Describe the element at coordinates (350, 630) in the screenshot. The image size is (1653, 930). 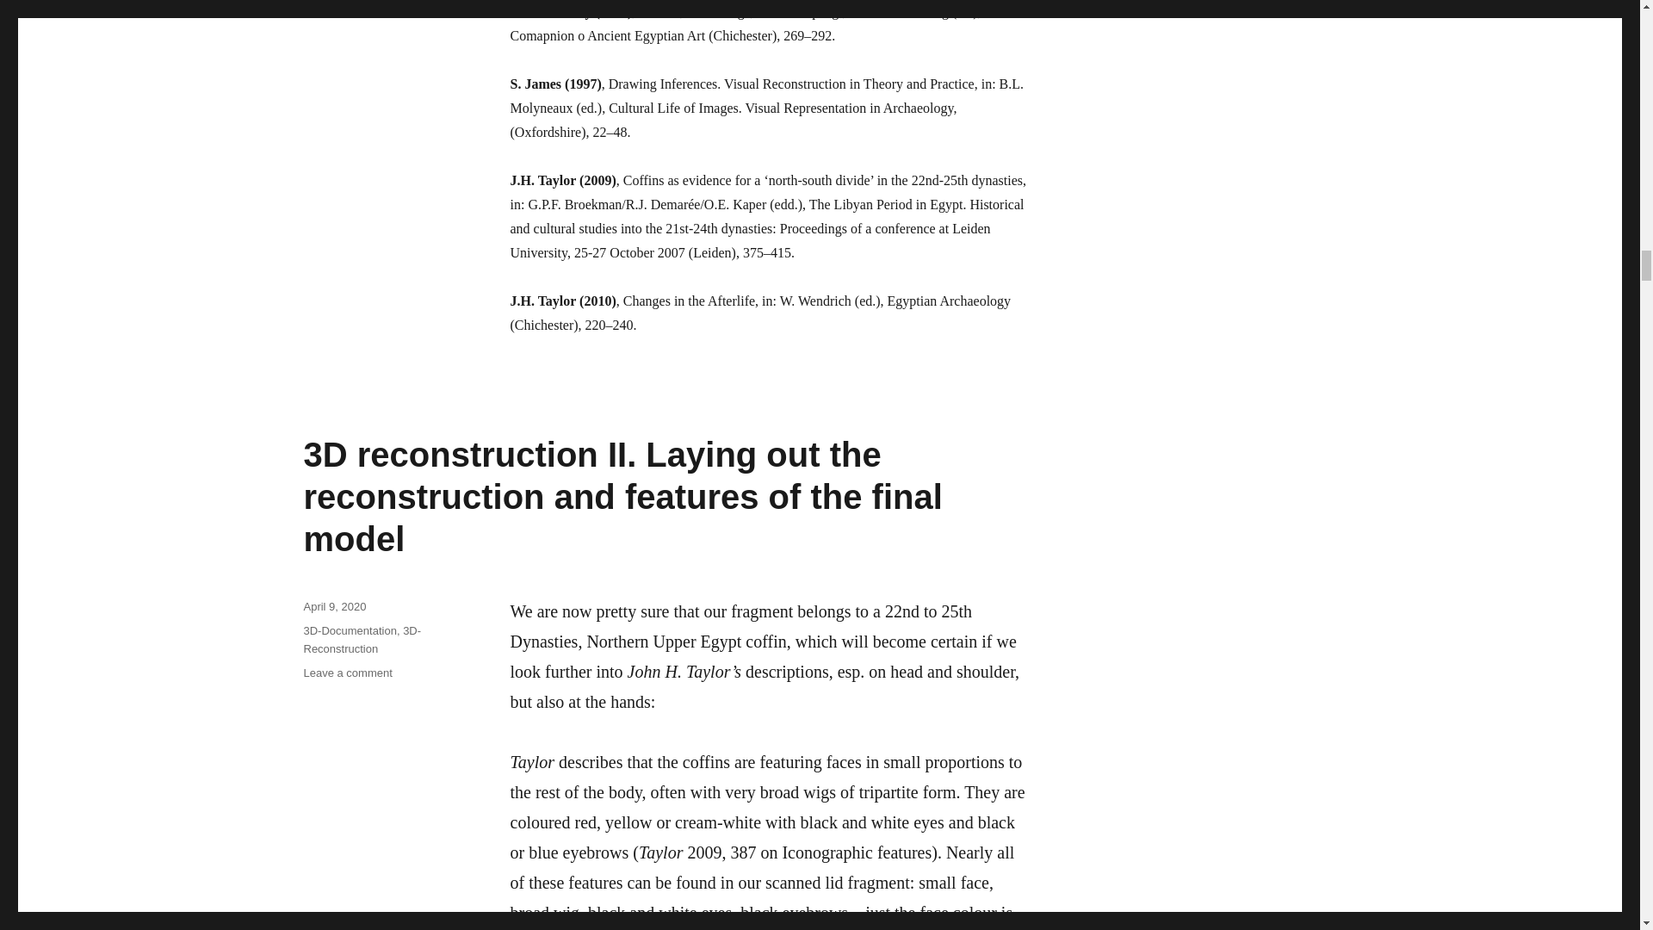
I see `3D-Documentation` at that location.